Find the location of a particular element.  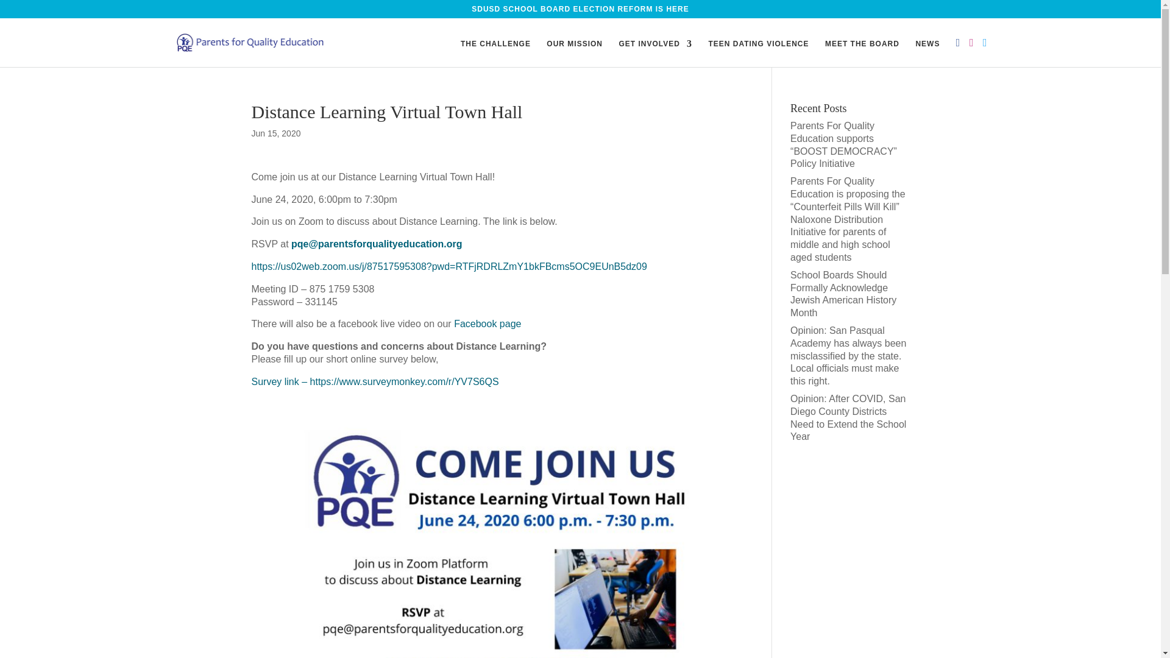

SDUSD SCHOOL BOARD ELECTION REFORM IS HERE is located at coordinates (580, 12).